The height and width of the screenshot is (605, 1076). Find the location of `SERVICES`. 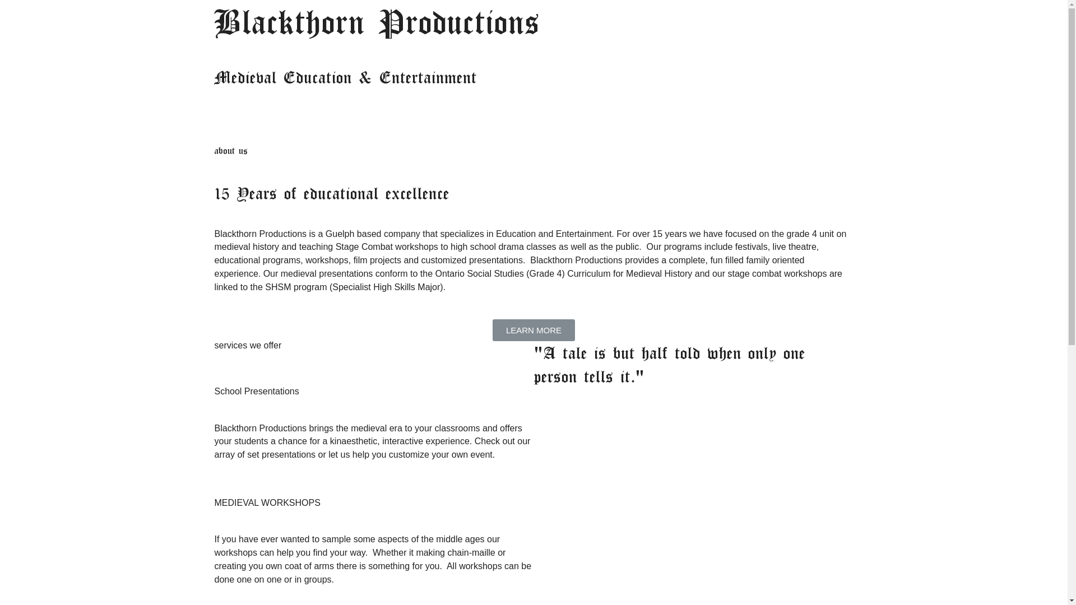

SERVICES is located at coordinates (659, 18).